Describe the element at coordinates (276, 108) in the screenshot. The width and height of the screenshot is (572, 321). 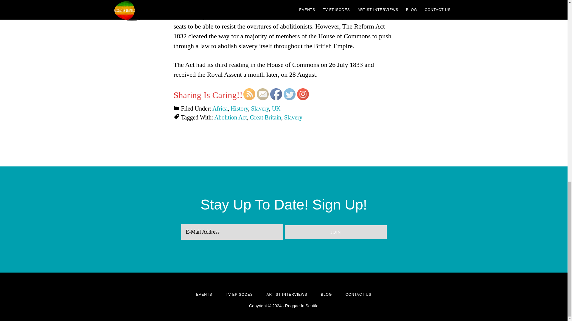
I see `UK` at that location.